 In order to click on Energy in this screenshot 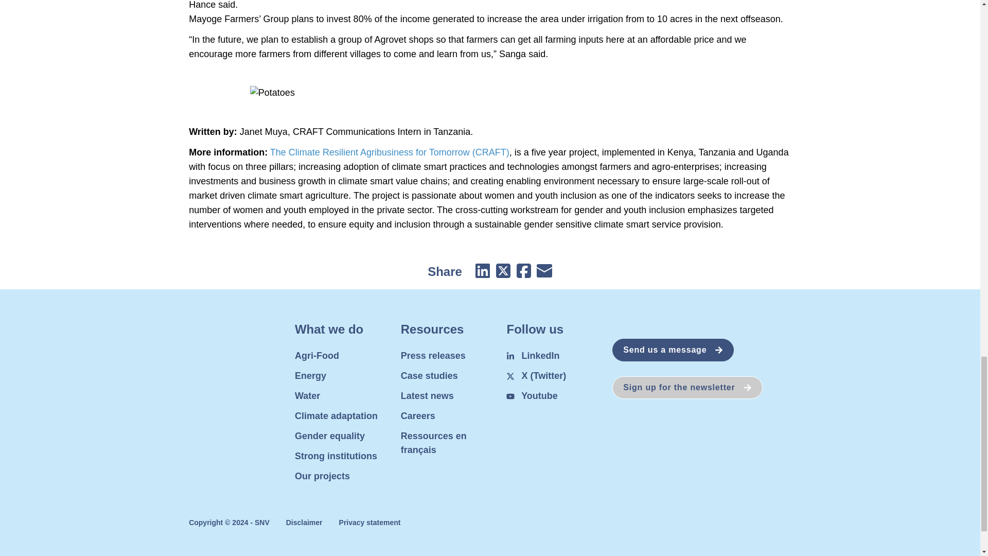, I will do `click(310, 376)`.